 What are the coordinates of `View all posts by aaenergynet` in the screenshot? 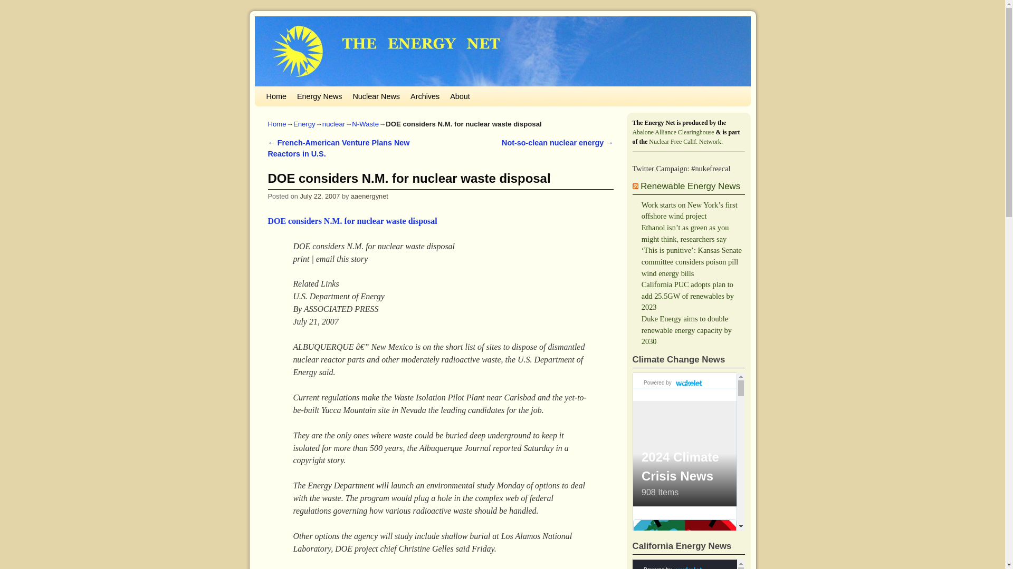 It's located at (369, 196).